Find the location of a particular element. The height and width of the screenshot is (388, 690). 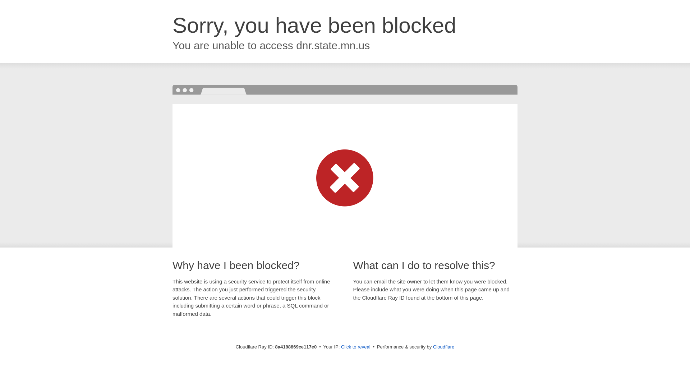

Click to reveal is located at coordinates (356, 347).